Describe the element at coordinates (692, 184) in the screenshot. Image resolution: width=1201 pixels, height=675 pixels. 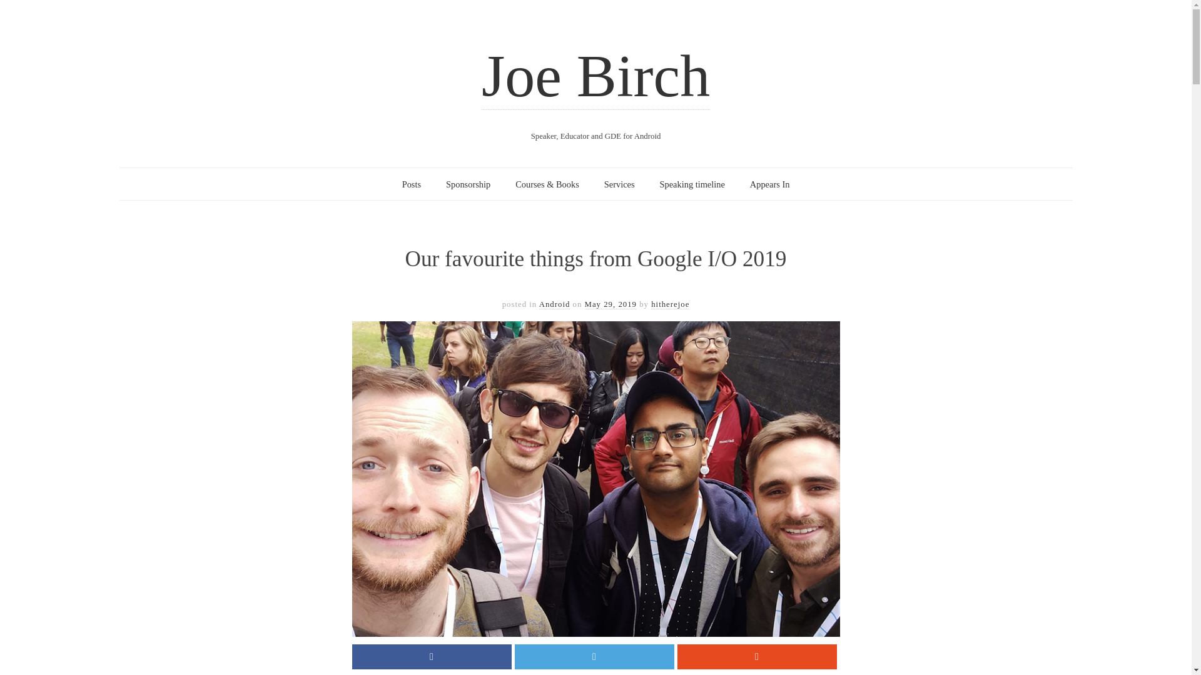
I see `Speaking timeline` at that location.